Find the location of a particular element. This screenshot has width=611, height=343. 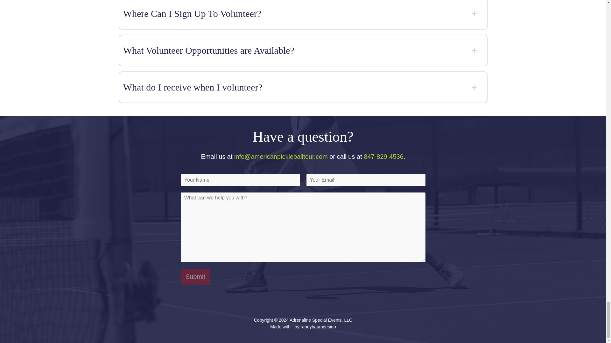

Adrenaline Special Events, LLC is located at coordinates (321, 320).